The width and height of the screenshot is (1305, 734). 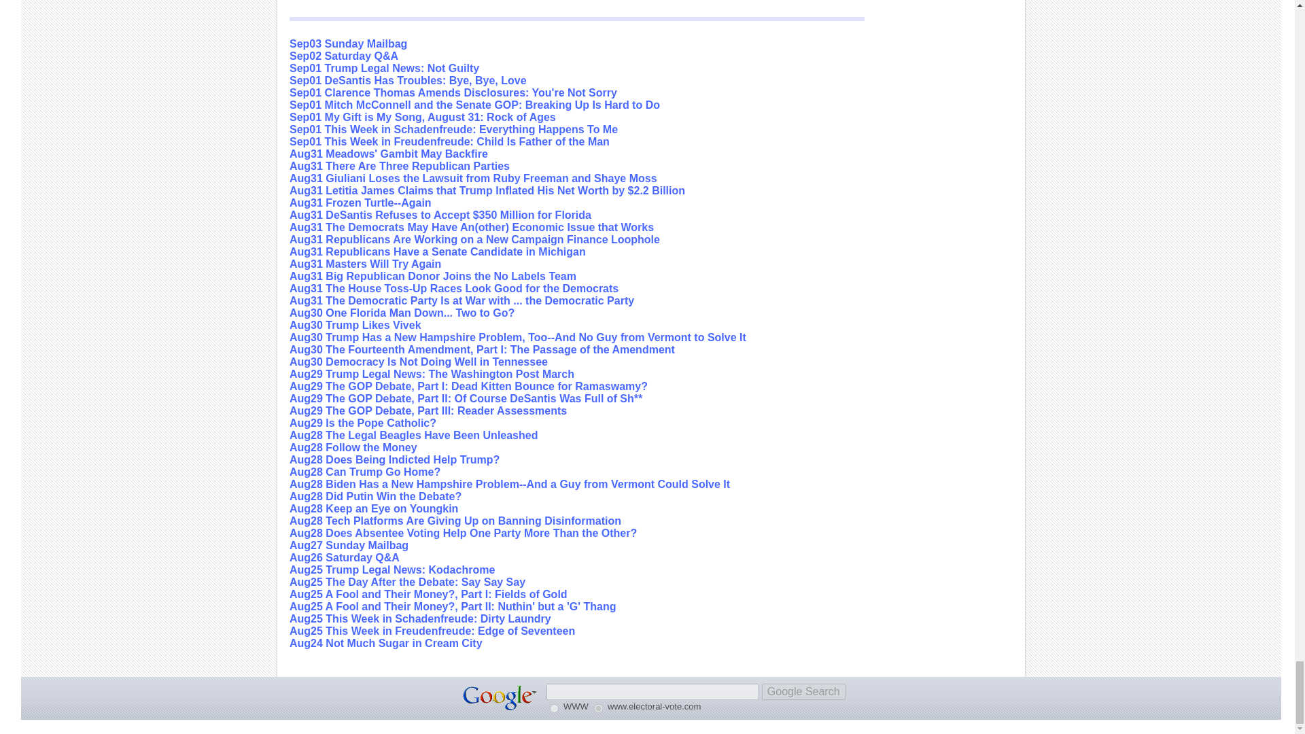 I want to click on www.electoral-vote.com, so click(x=598, y=708).